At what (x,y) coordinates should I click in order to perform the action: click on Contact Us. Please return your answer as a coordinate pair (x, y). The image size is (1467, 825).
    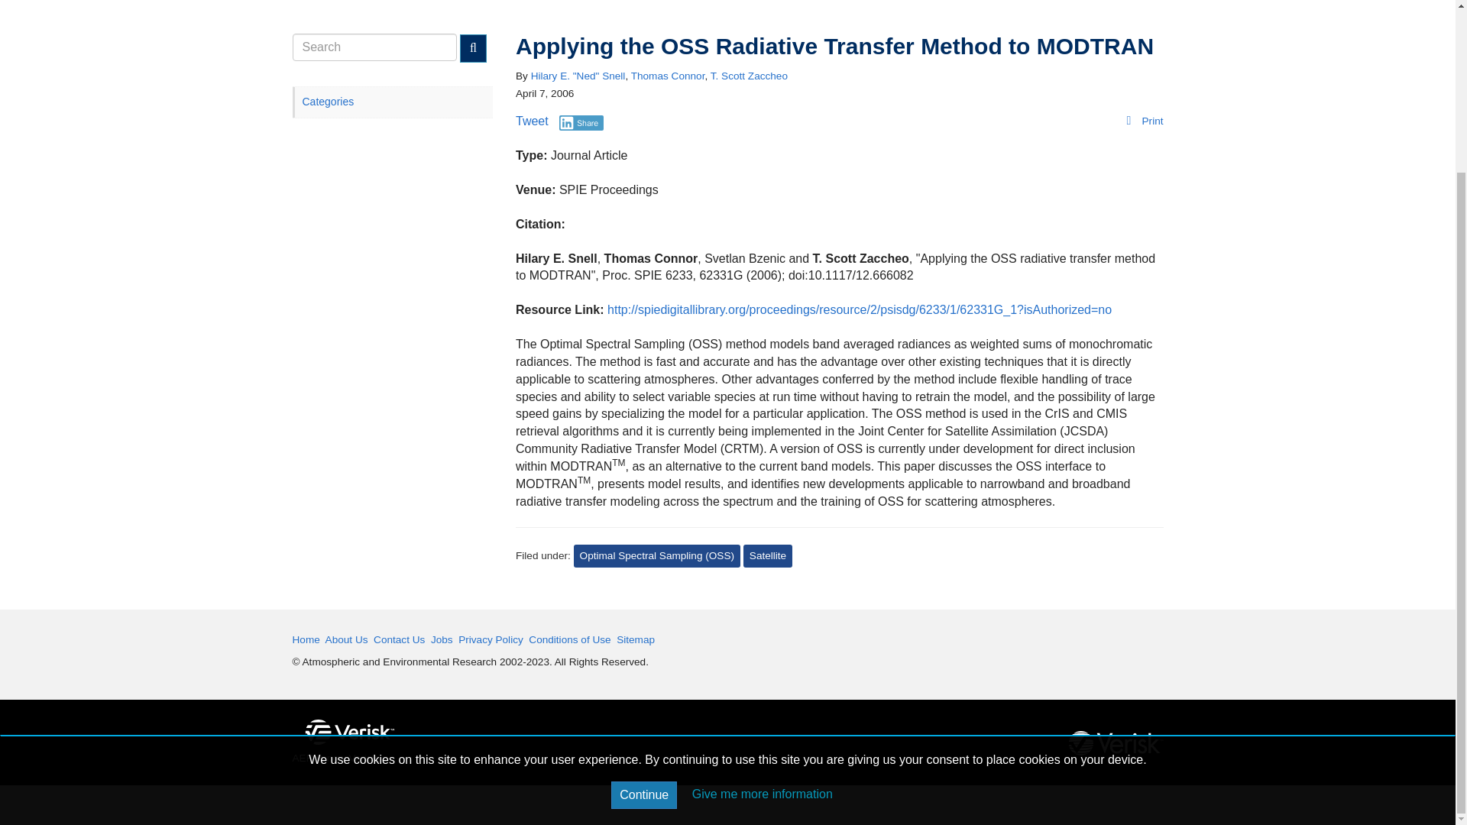
    Looking at the image, I should click on (399, 639).